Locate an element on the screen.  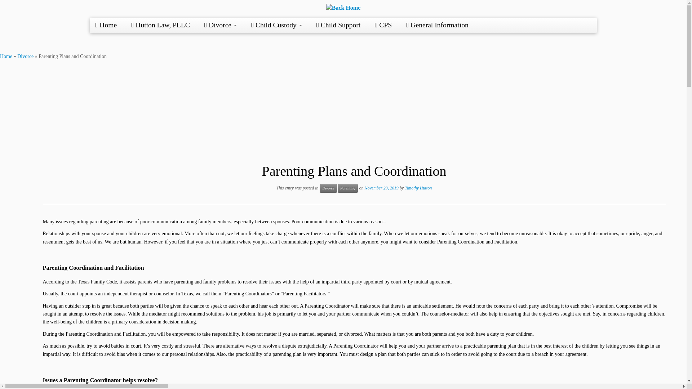
Divorce is located at coordinates (221, 24).